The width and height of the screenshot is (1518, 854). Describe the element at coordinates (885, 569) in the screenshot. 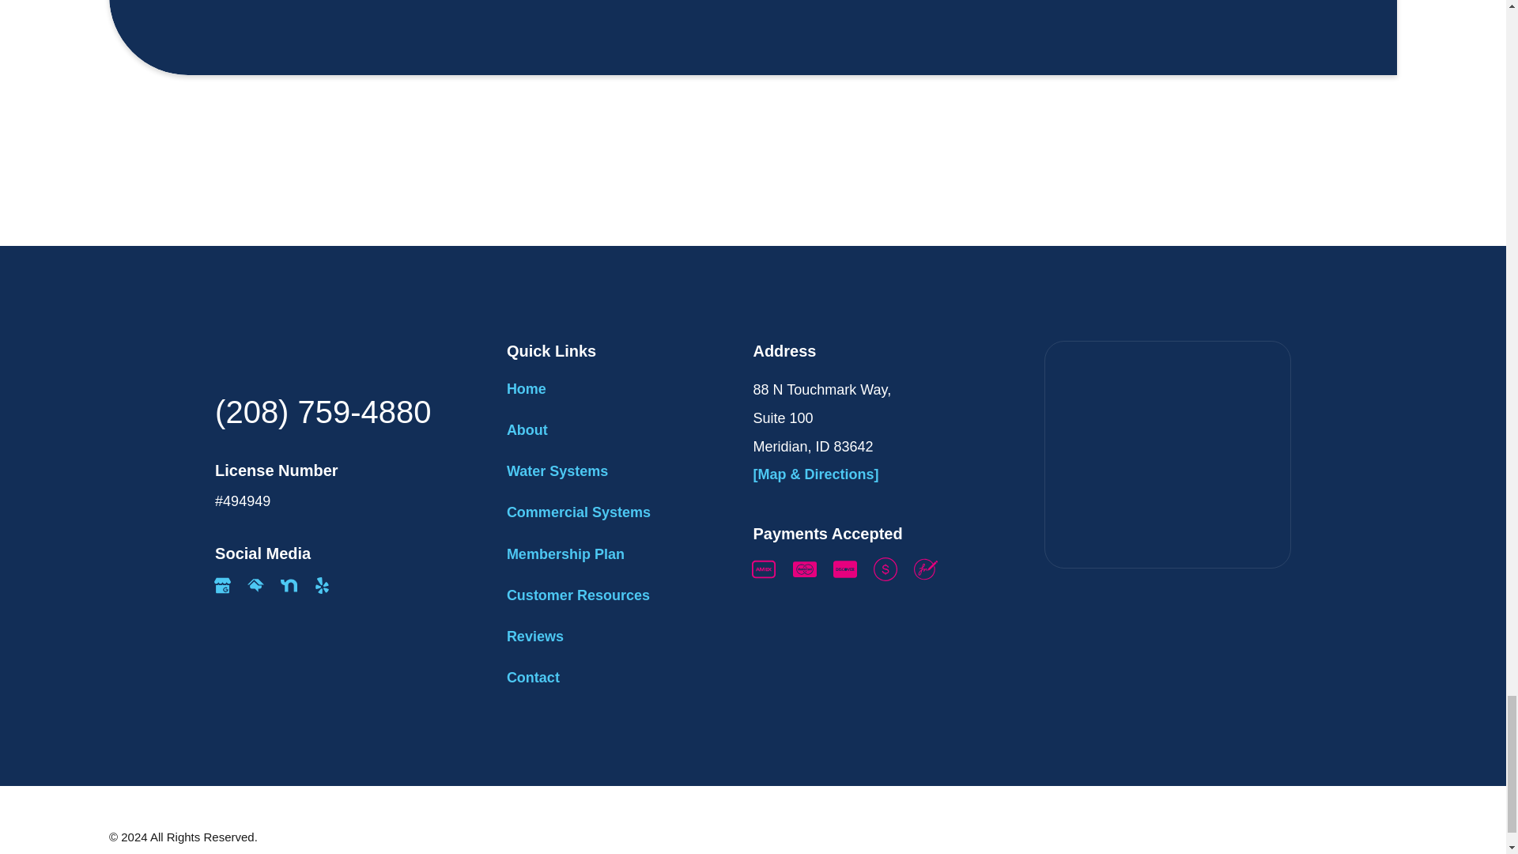

I see `Cash` at that location.